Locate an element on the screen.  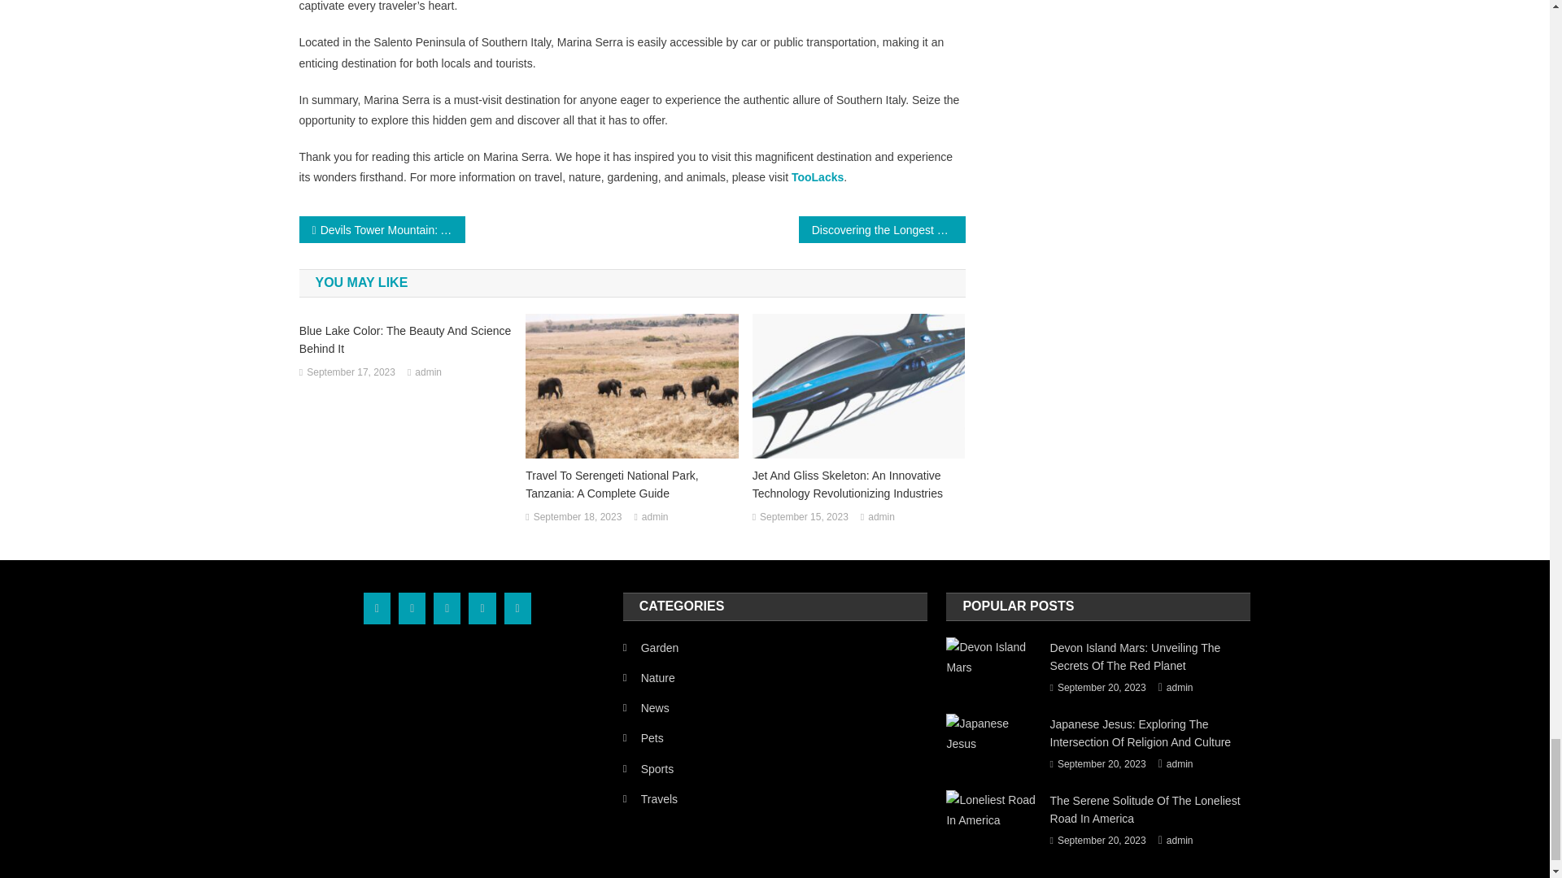
September 15, 2023 is located at coordinates (804, 518).